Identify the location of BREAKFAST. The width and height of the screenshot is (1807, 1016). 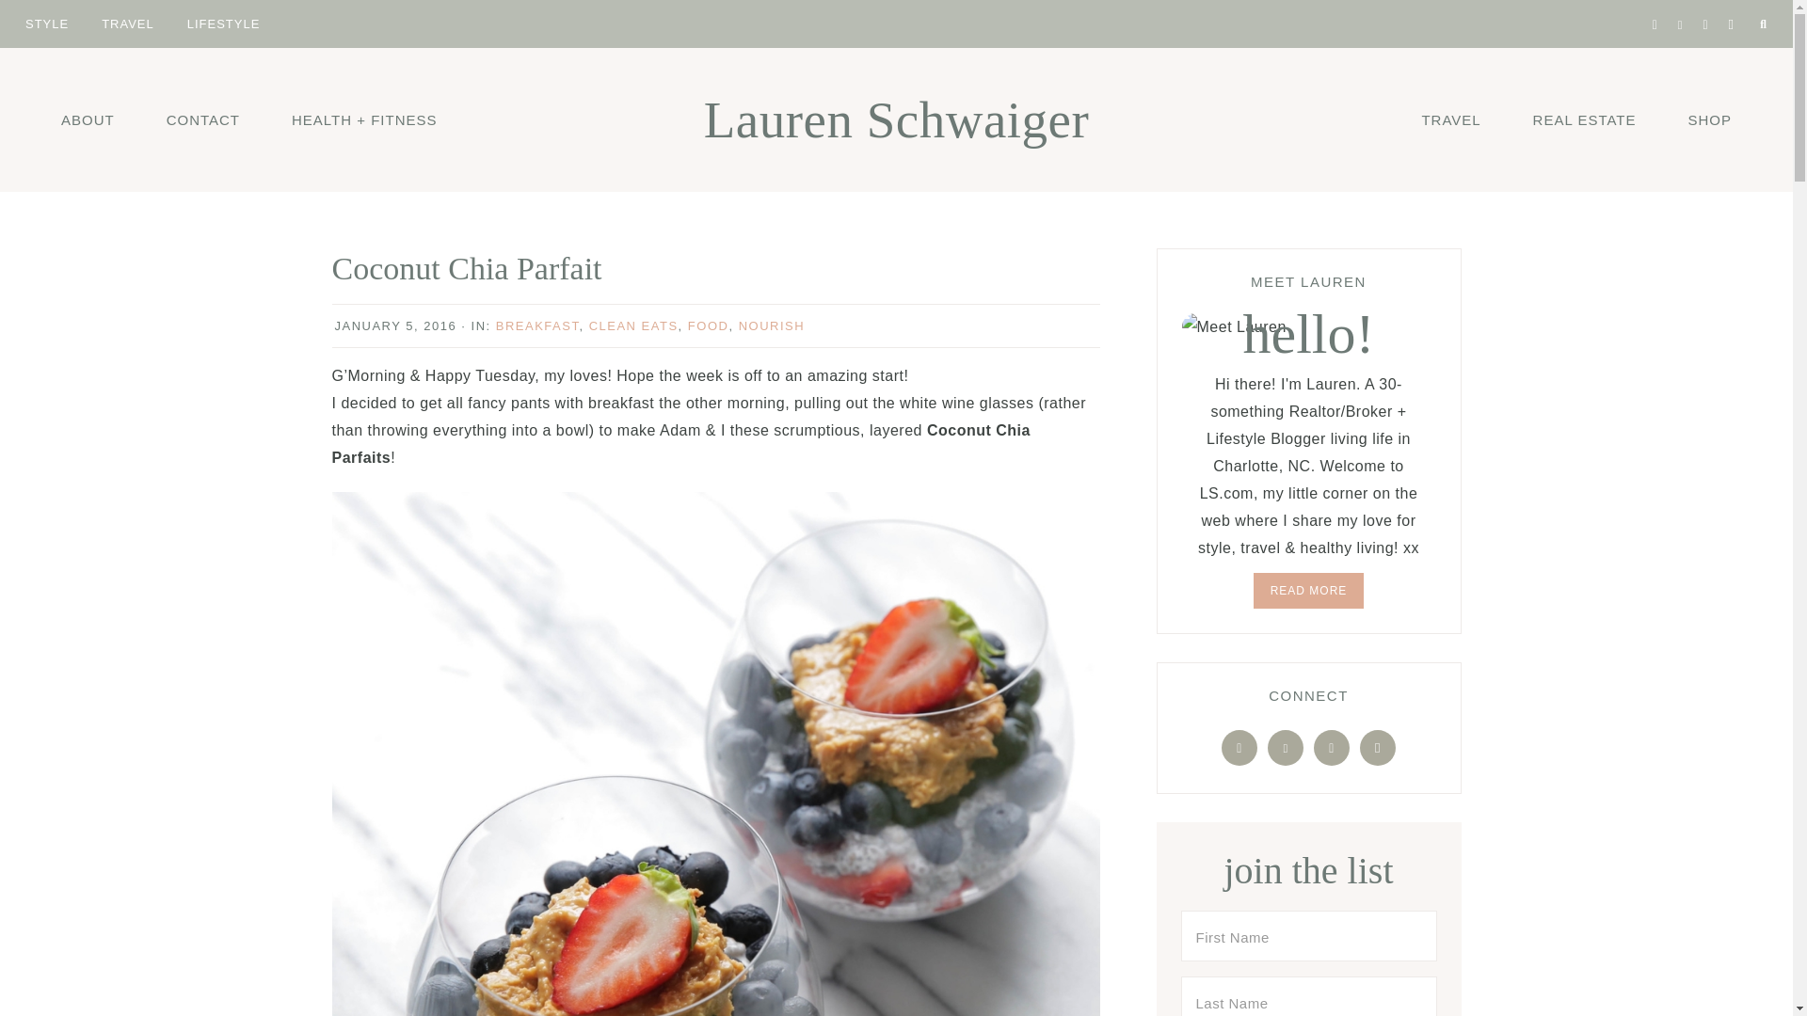
(537, 325).